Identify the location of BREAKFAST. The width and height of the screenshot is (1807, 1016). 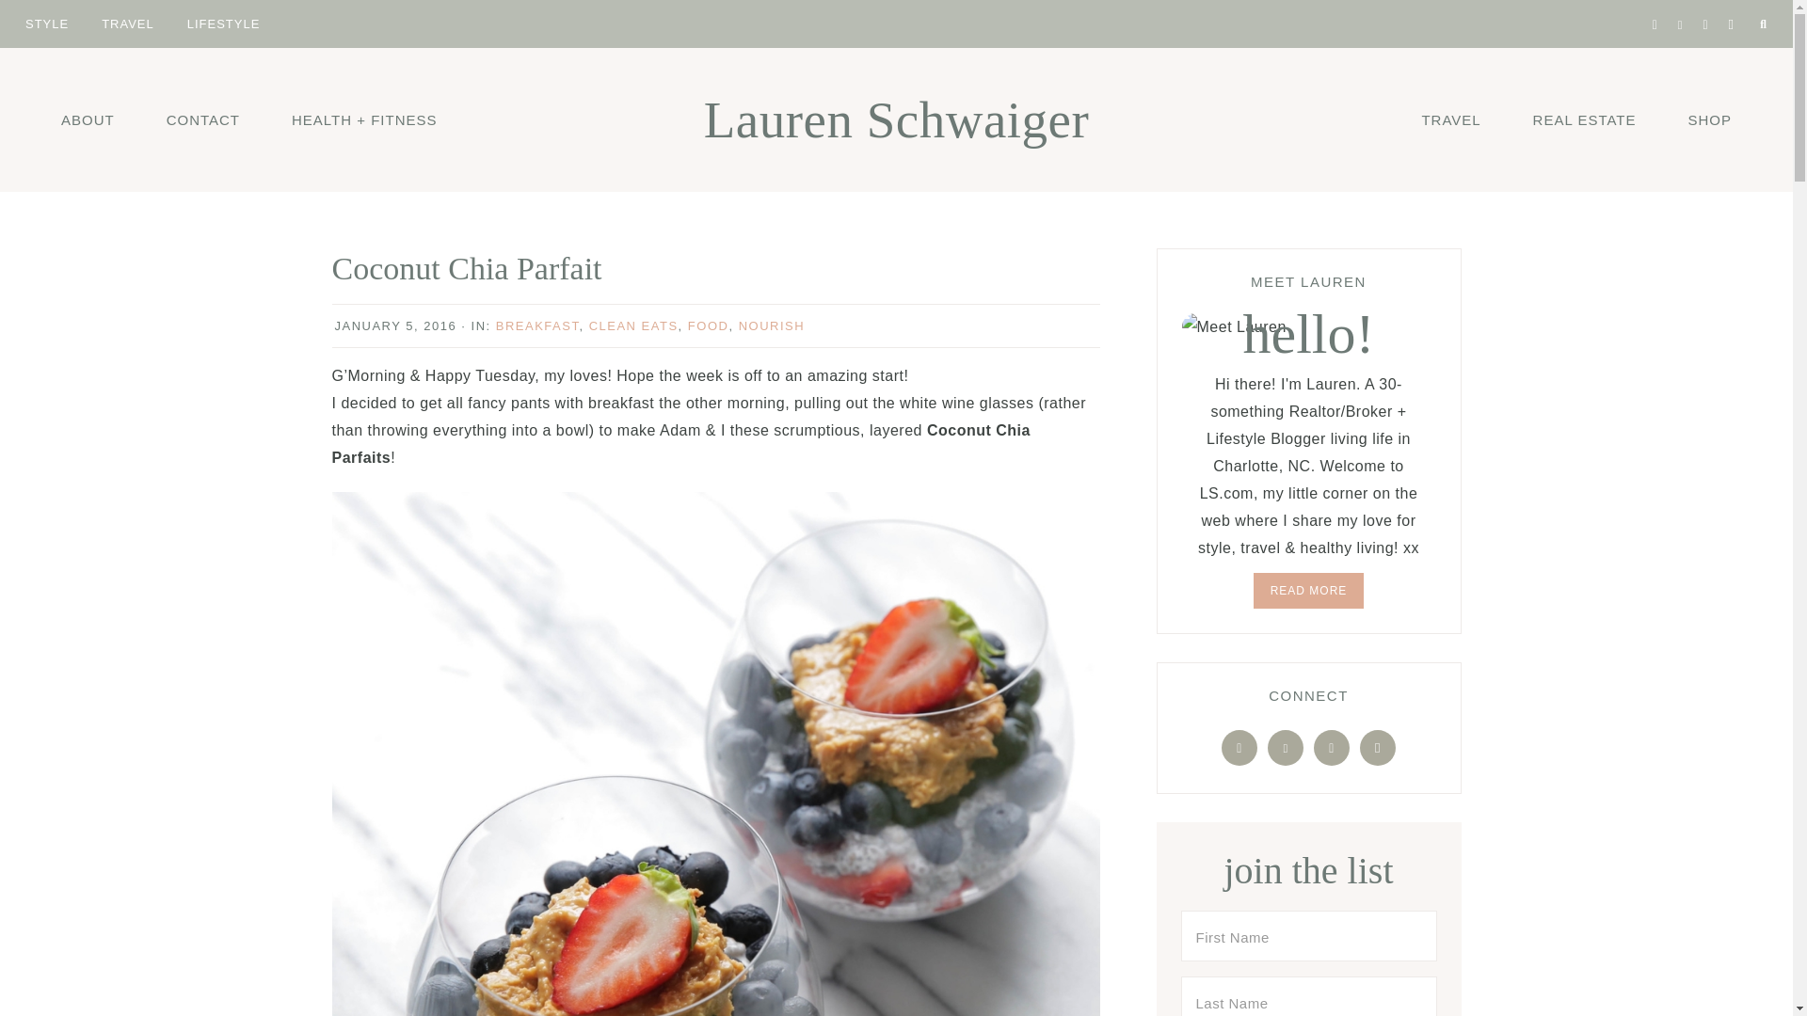
(537, 325).